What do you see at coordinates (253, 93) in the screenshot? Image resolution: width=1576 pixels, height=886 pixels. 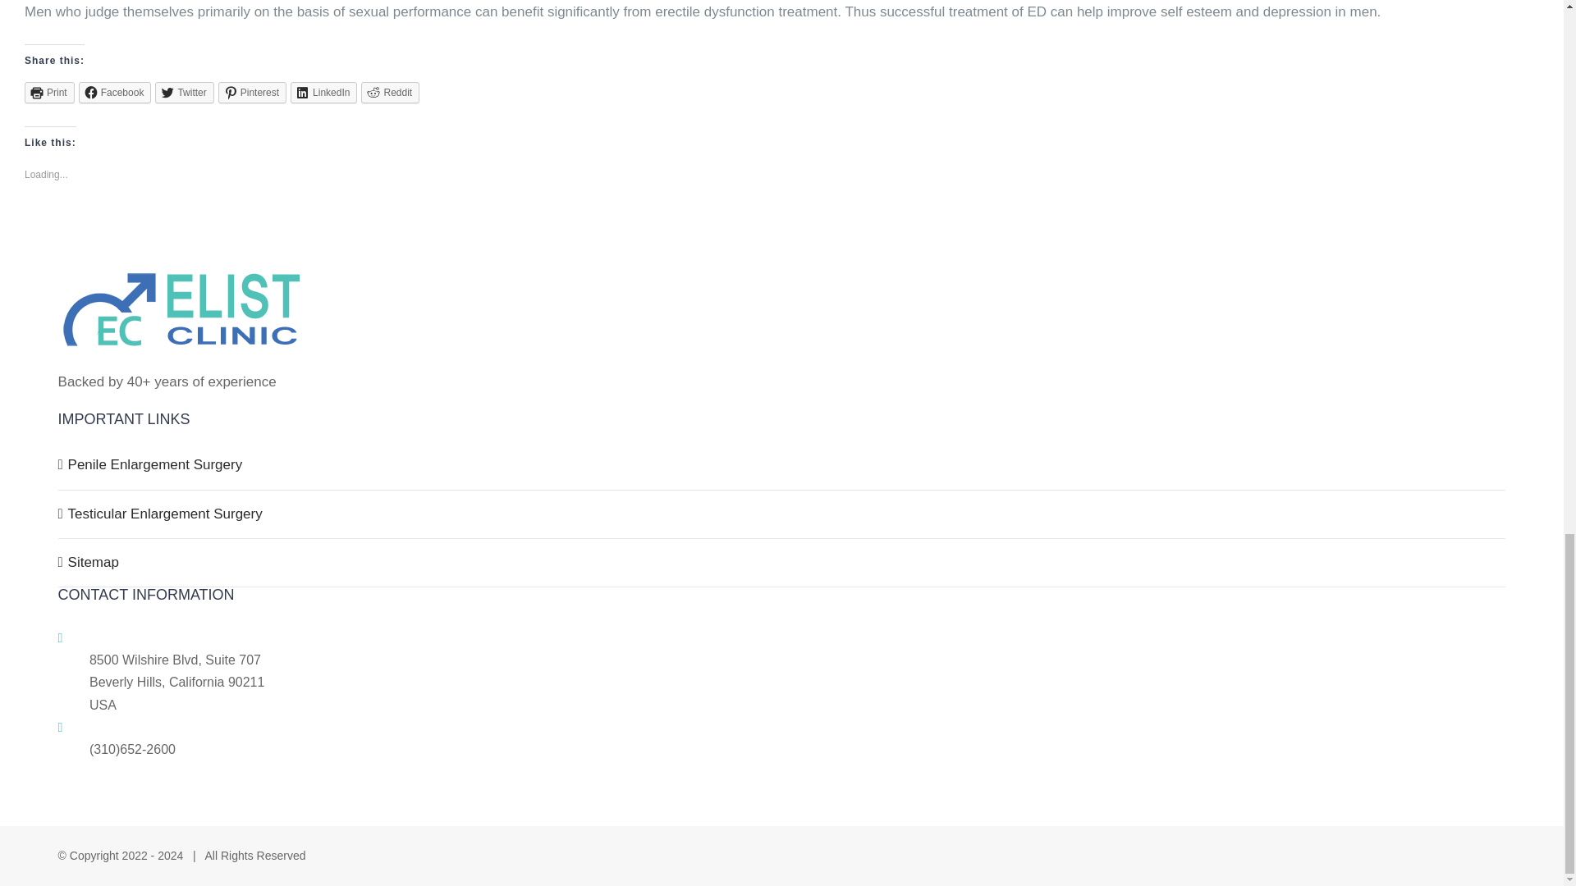 I see `Click to share on Pinterest` at bounding box center [253, 93].